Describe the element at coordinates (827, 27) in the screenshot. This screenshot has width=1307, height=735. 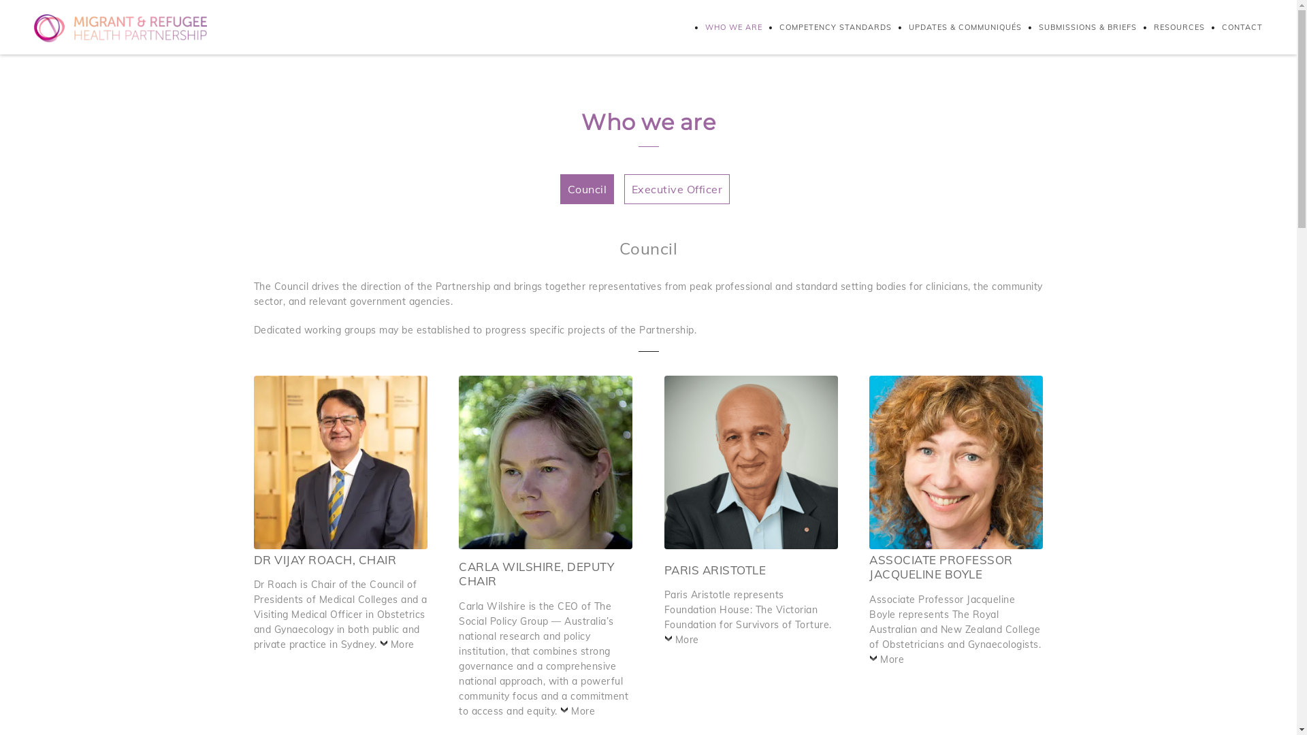
I see `COMPETENCY STANDARDS` at that location.